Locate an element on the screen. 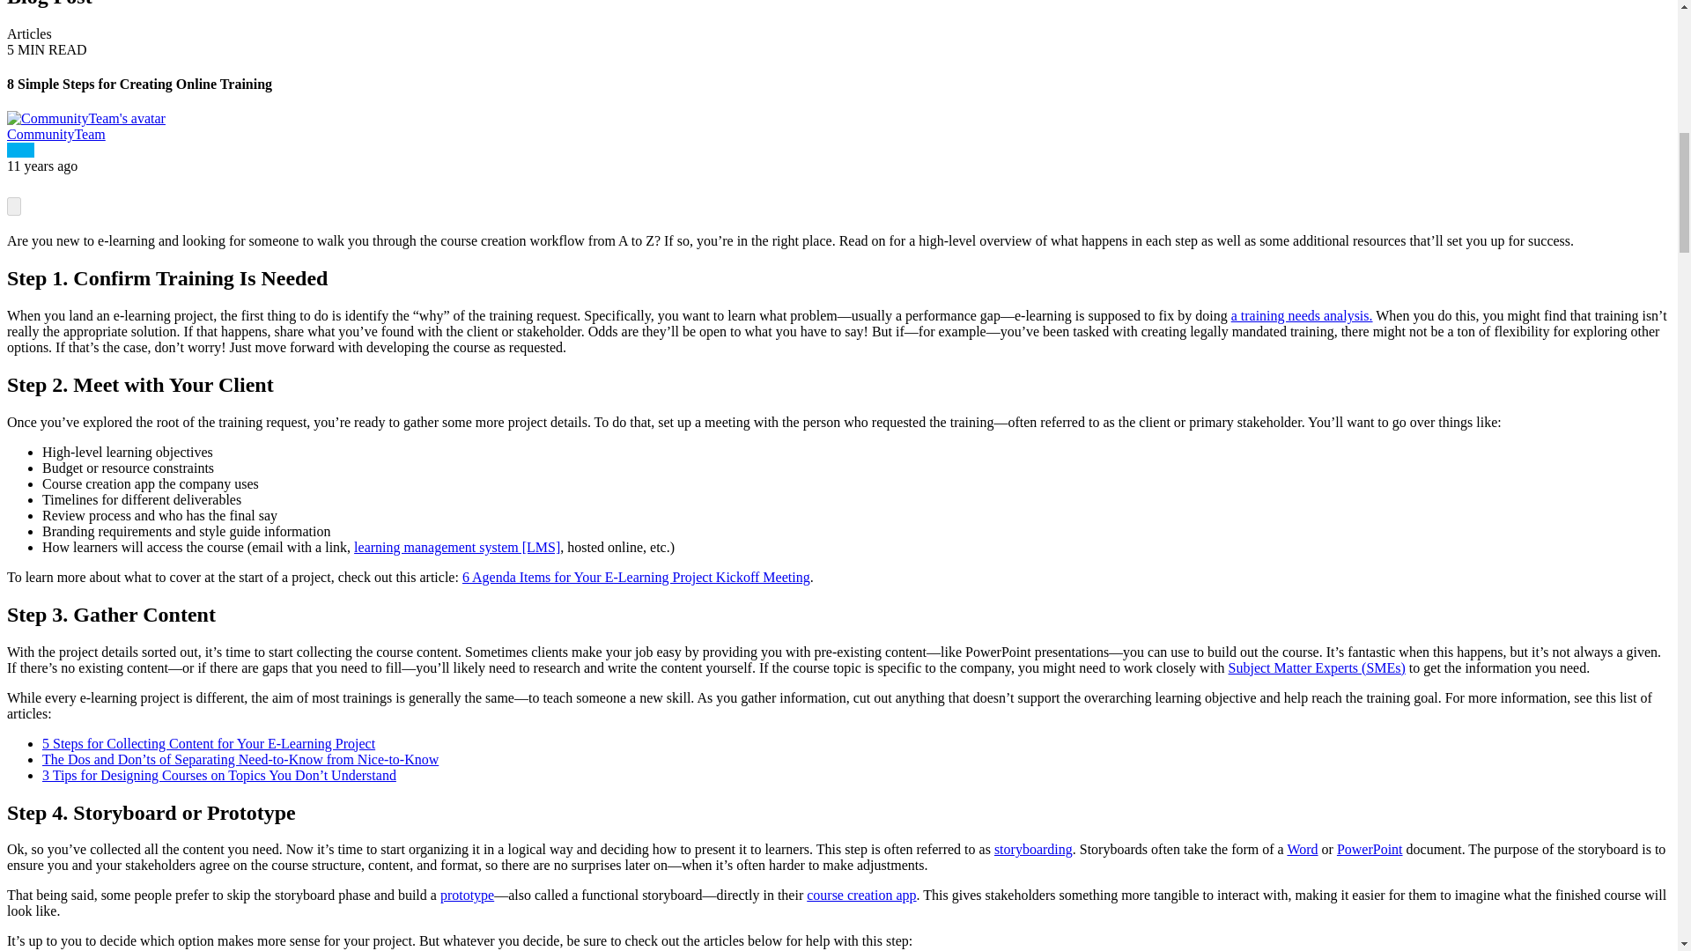 The image size is (1691, 951). October 9, 2013 at 7:09 PM is located at coordinates (42, 166).